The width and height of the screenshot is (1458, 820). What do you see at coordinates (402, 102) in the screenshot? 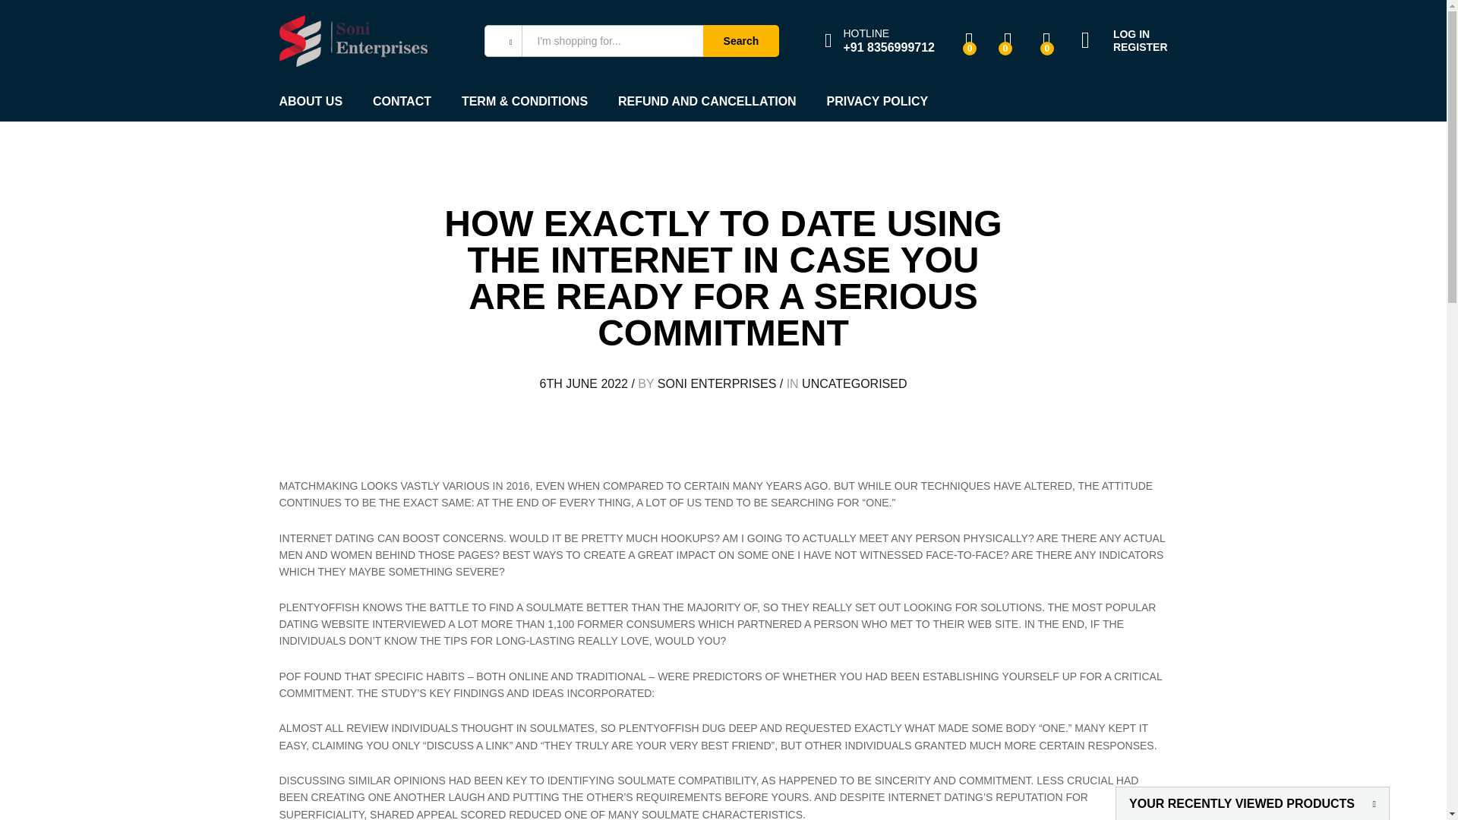
I see `CONTACT` at bounding box center [402, 102].